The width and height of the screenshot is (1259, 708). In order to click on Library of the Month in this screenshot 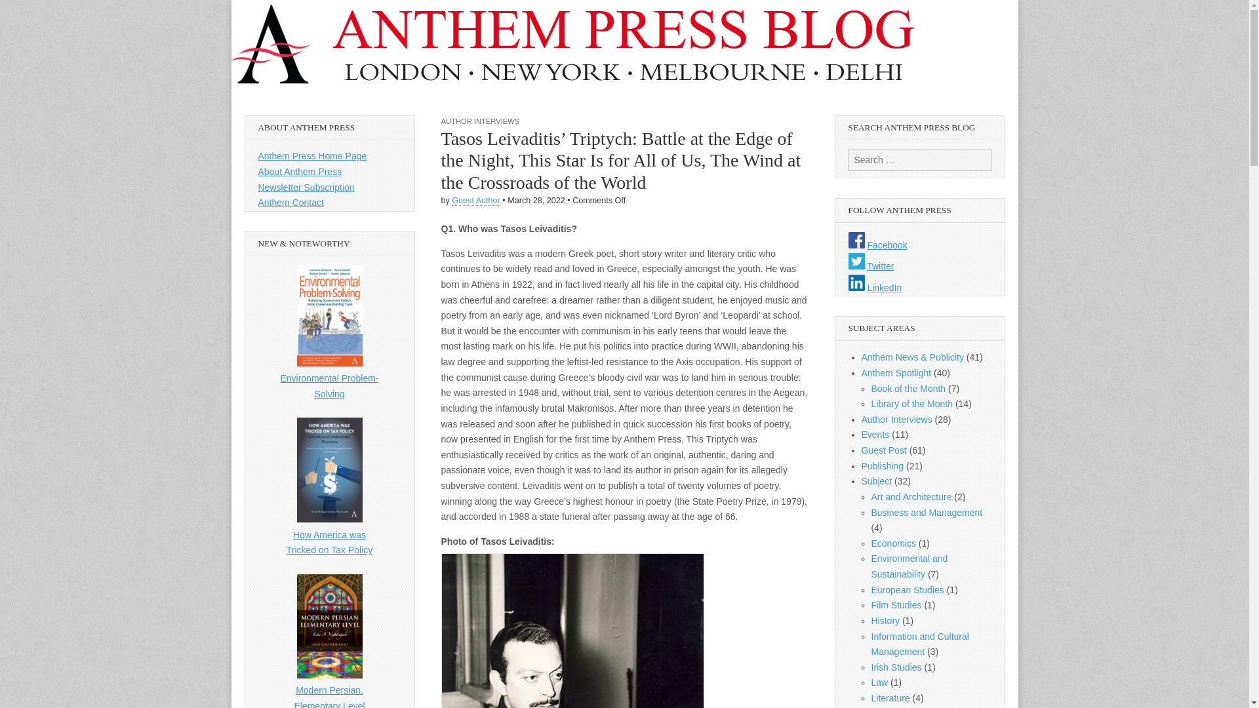, I will do `click(911, 404)`.